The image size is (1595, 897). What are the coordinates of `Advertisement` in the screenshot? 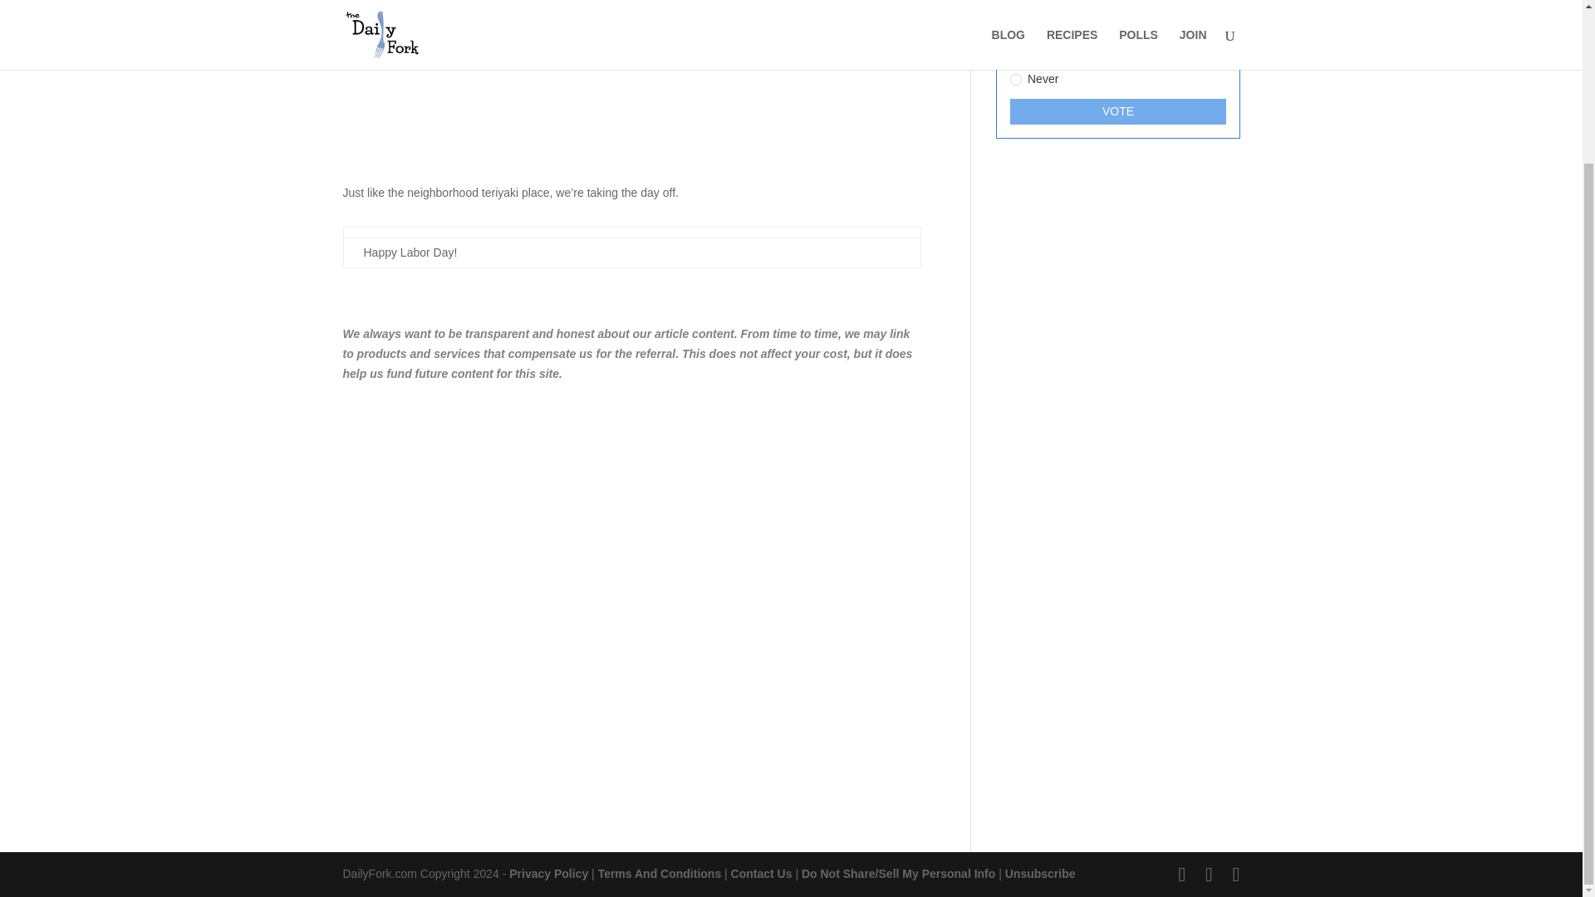 It's located at (1116, 555).